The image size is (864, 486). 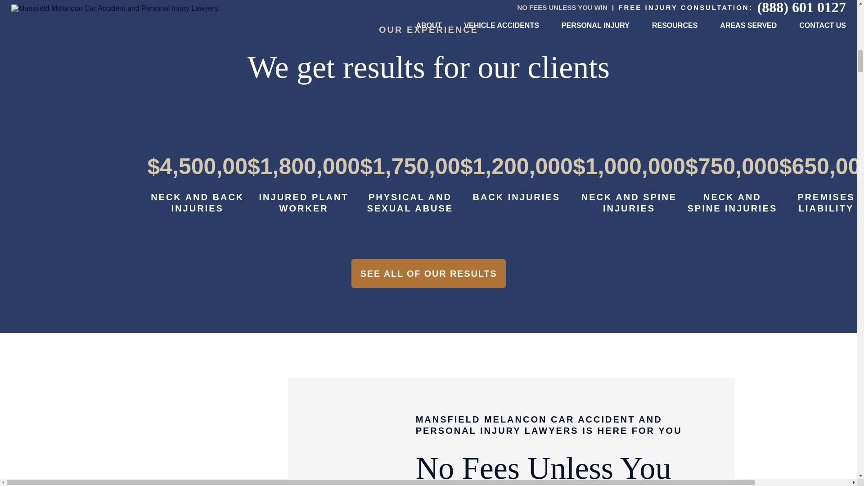 What do you see at coordinates (197, 202) in the screenshot?
I see `NECK AND BACK INJURIES` at bounding box center [197, 202].